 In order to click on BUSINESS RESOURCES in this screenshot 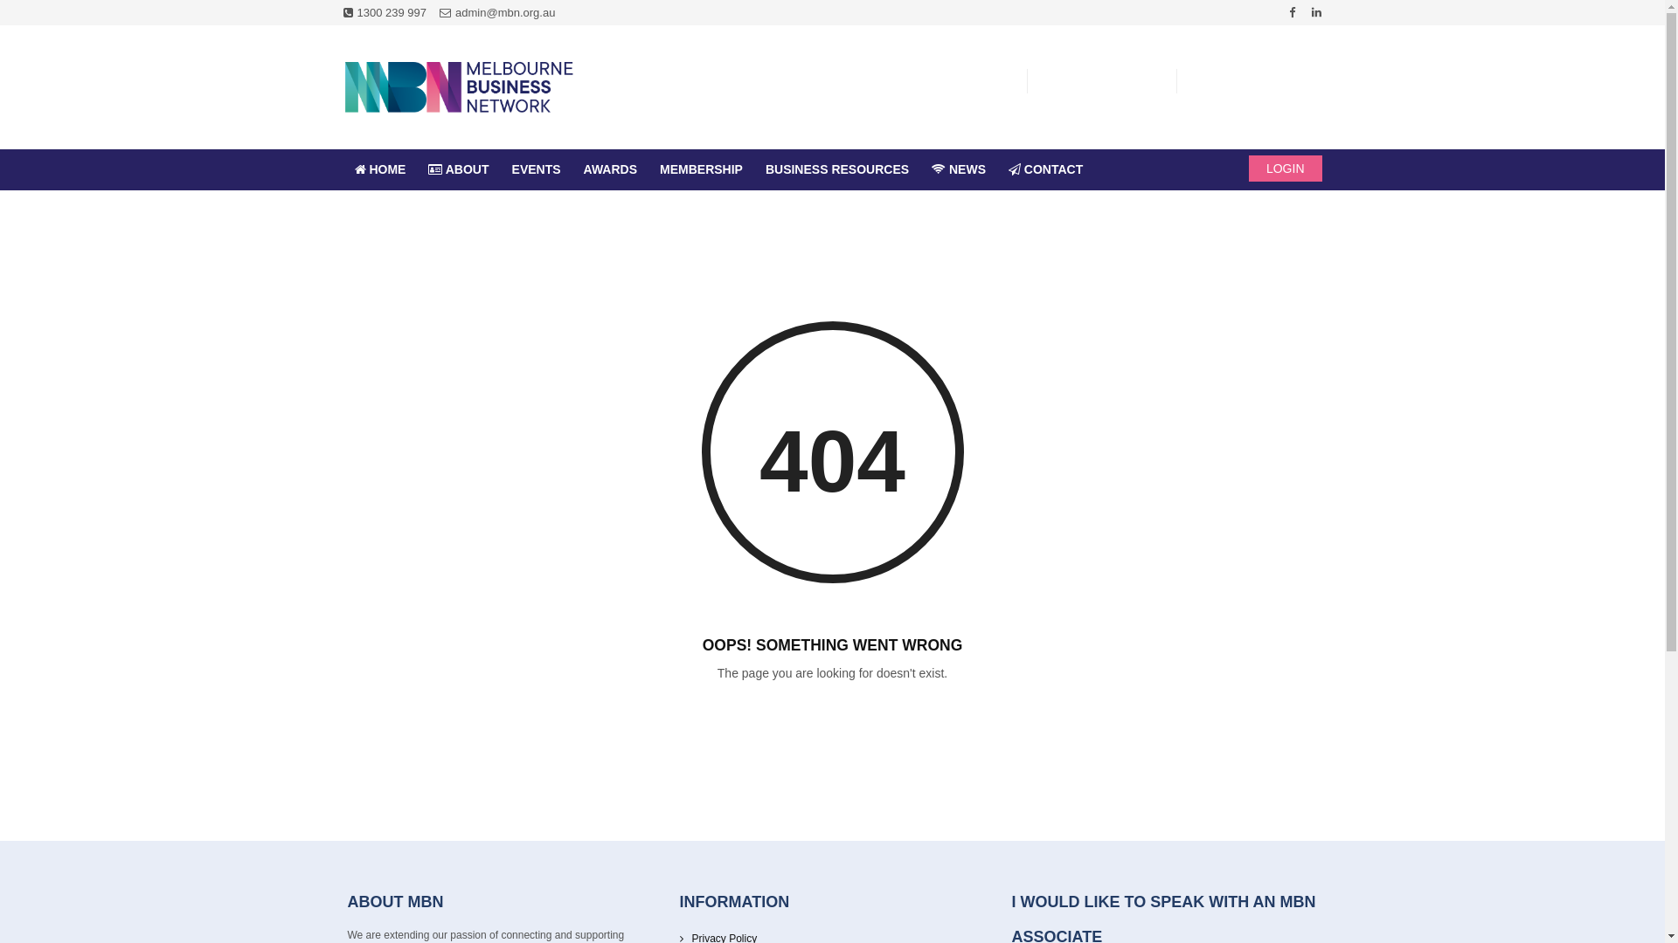, I will do `click(837, 169)`.